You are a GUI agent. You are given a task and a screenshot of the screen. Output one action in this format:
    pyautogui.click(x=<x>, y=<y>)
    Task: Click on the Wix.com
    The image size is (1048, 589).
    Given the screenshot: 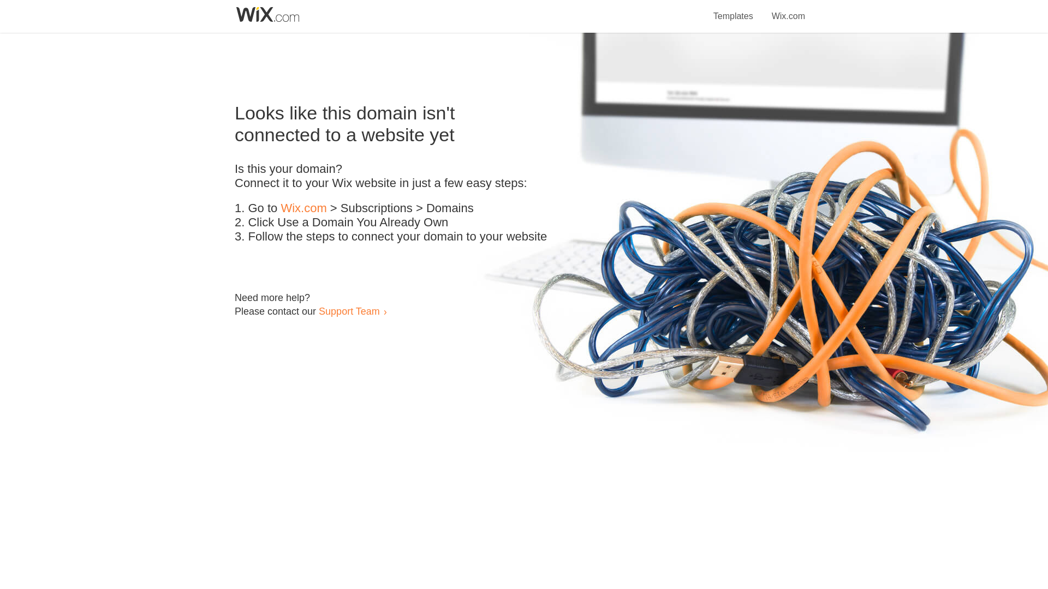 What is the action you would take?
    pyautogui.click(x=788, y=10)
    